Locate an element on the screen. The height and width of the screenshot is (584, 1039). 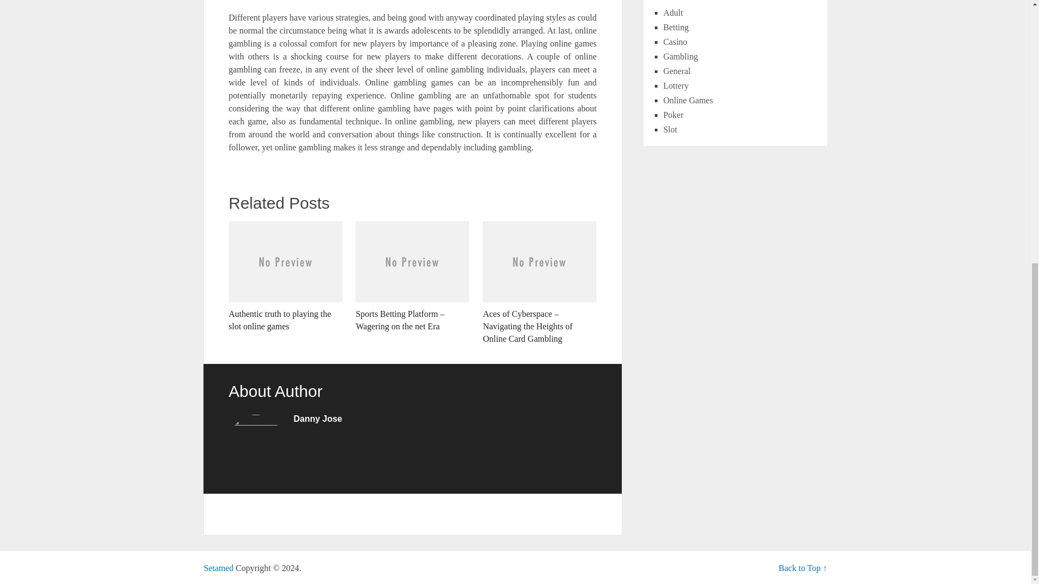
Adult is located at coordinates (673, 13).